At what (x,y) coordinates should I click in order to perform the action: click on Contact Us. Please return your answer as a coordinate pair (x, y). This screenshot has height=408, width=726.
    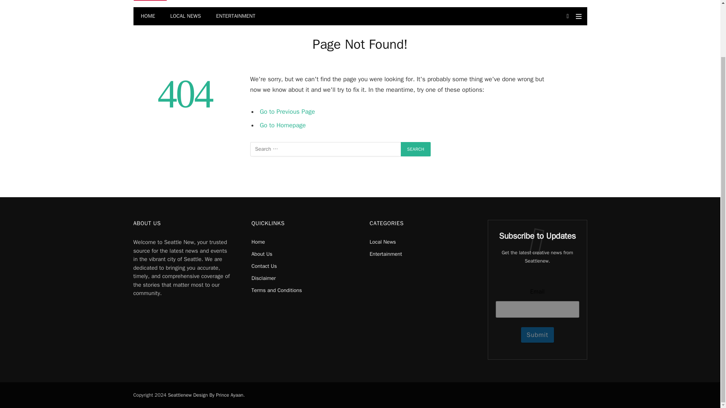
    Looking at the image, I should click on (264, 266).